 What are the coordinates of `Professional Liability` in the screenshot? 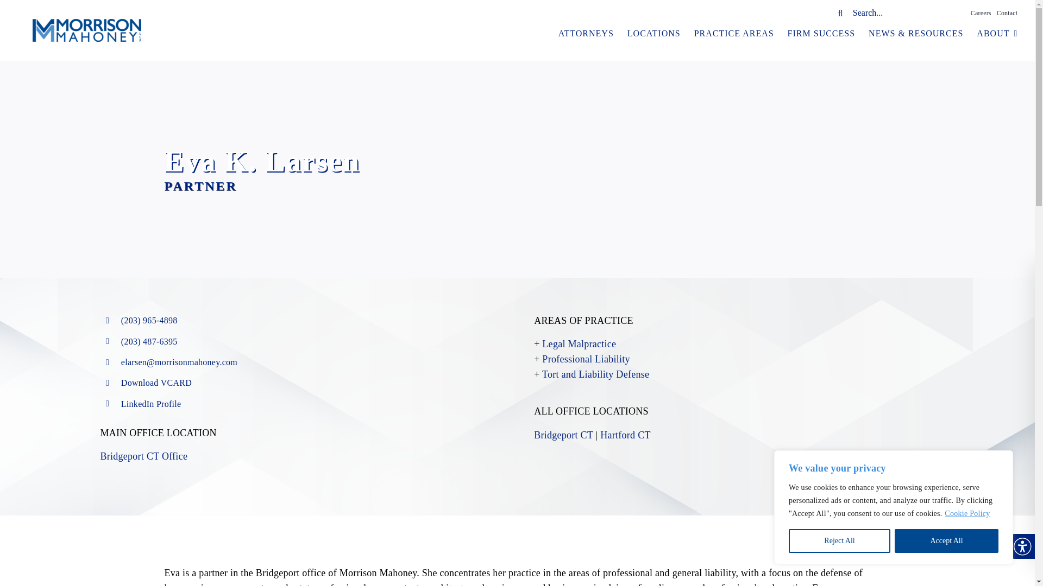 It's located at (586, 359).